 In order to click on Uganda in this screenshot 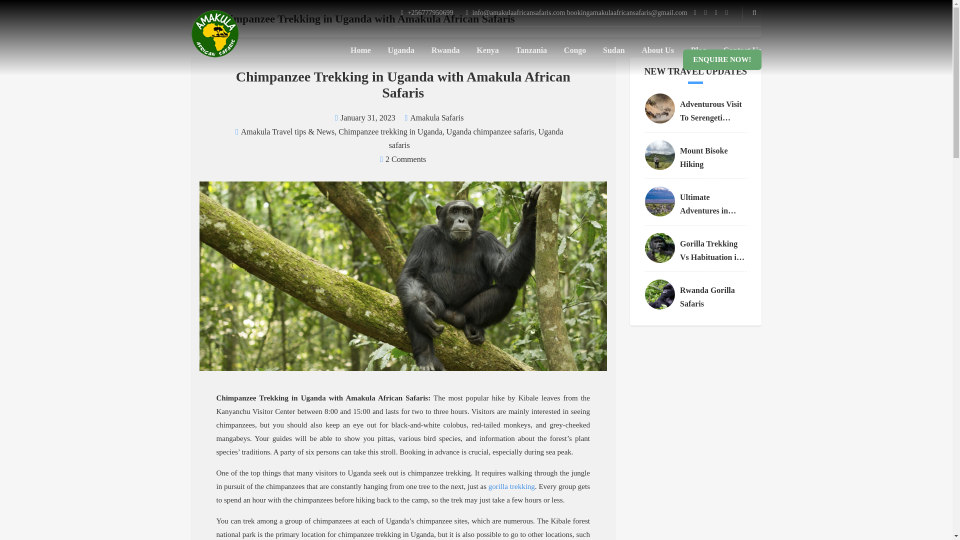, I will do `click(401, 50)`.